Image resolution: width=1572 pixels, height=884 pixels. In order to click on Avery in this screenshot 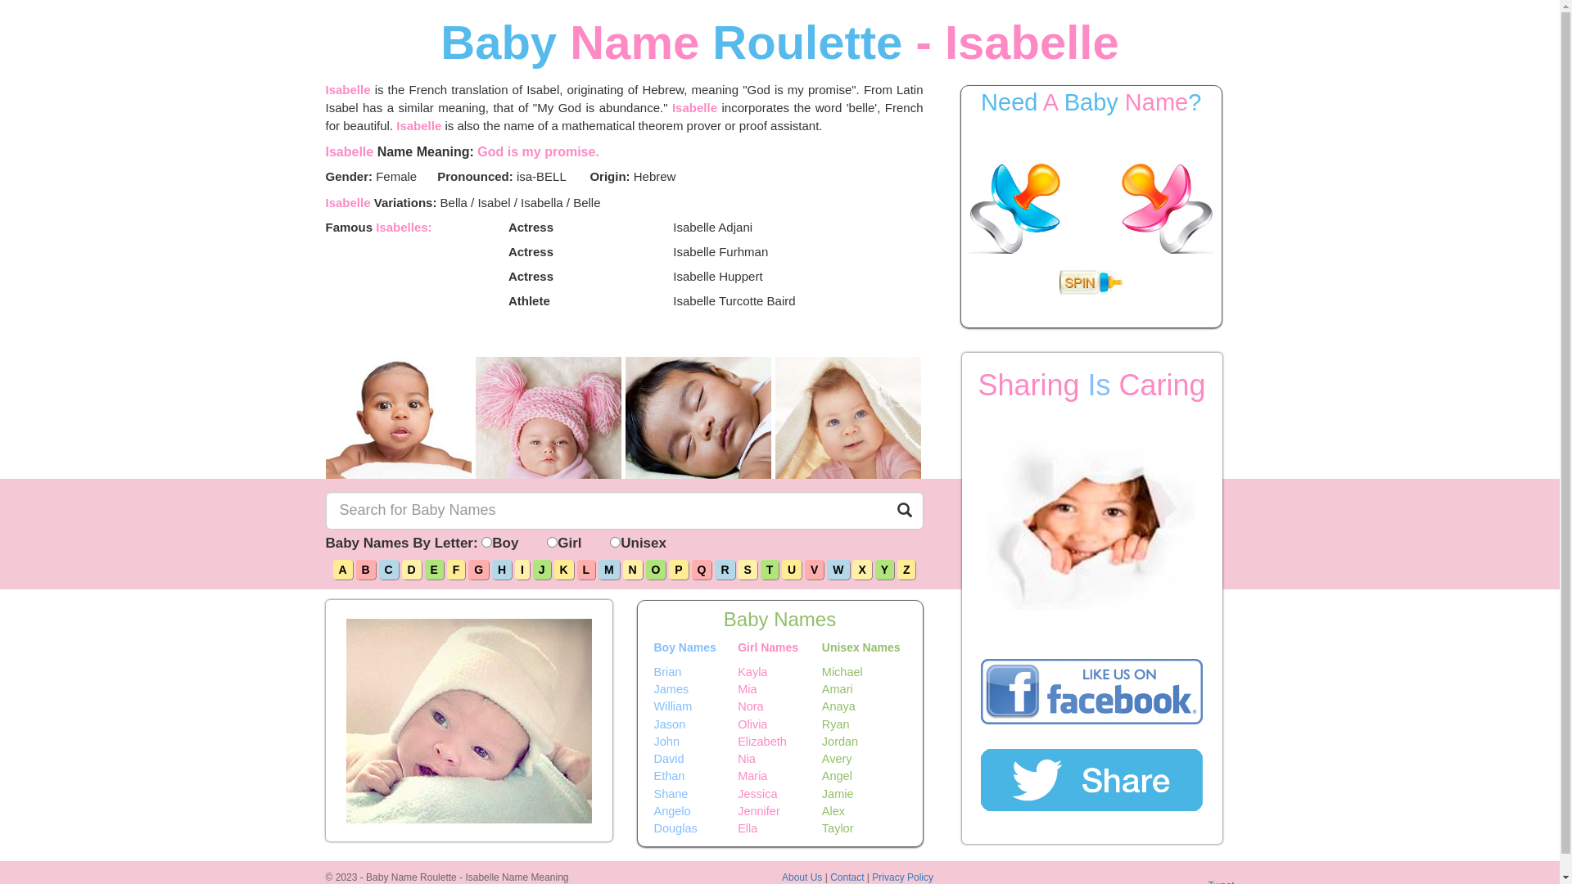, I will do `click(865, 760)`.